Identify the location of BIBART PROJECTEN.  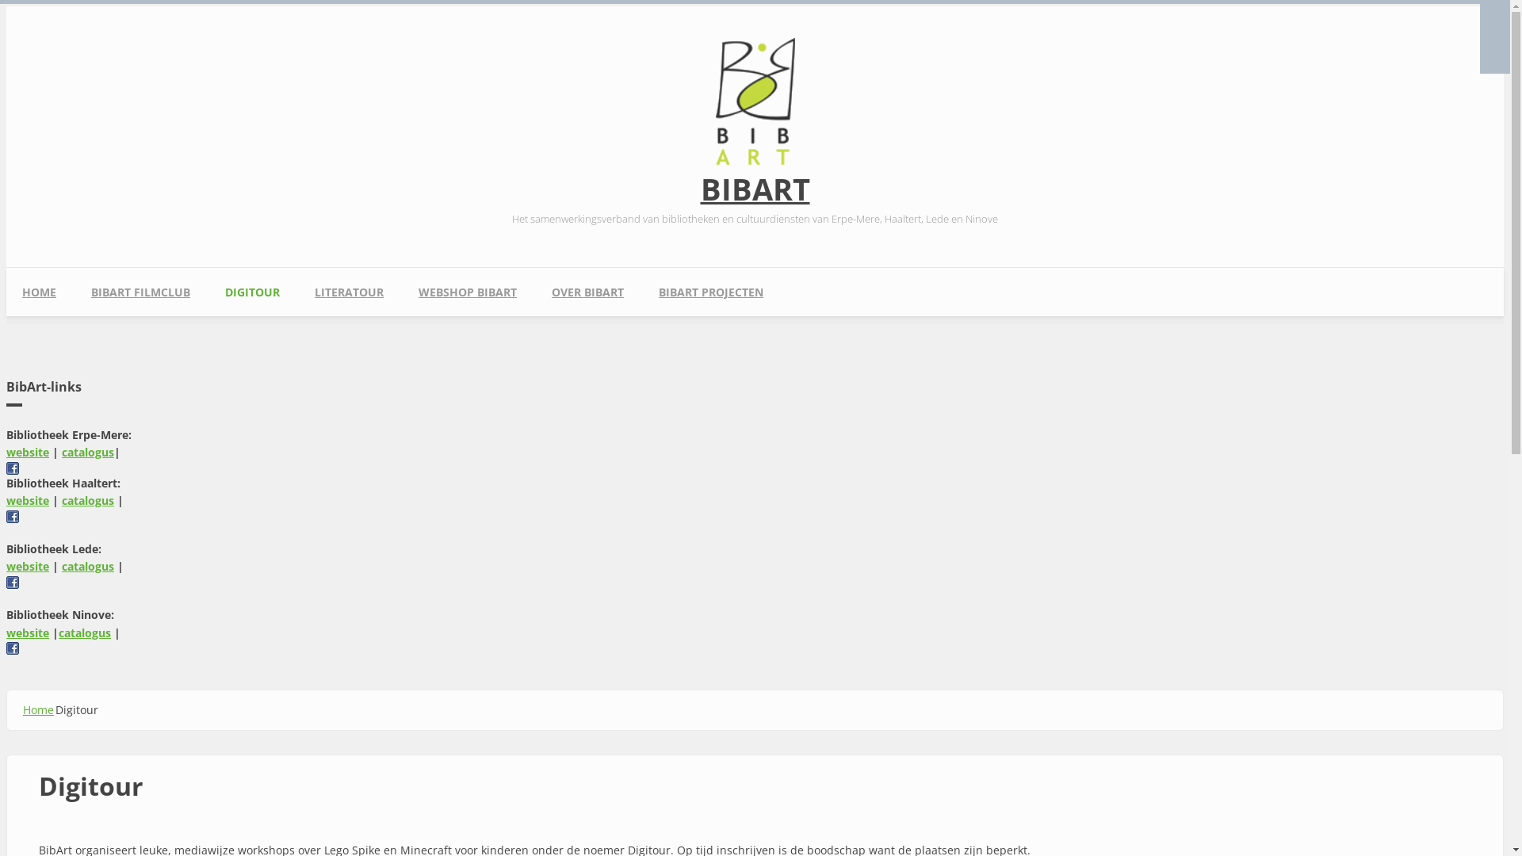
(711, 292).